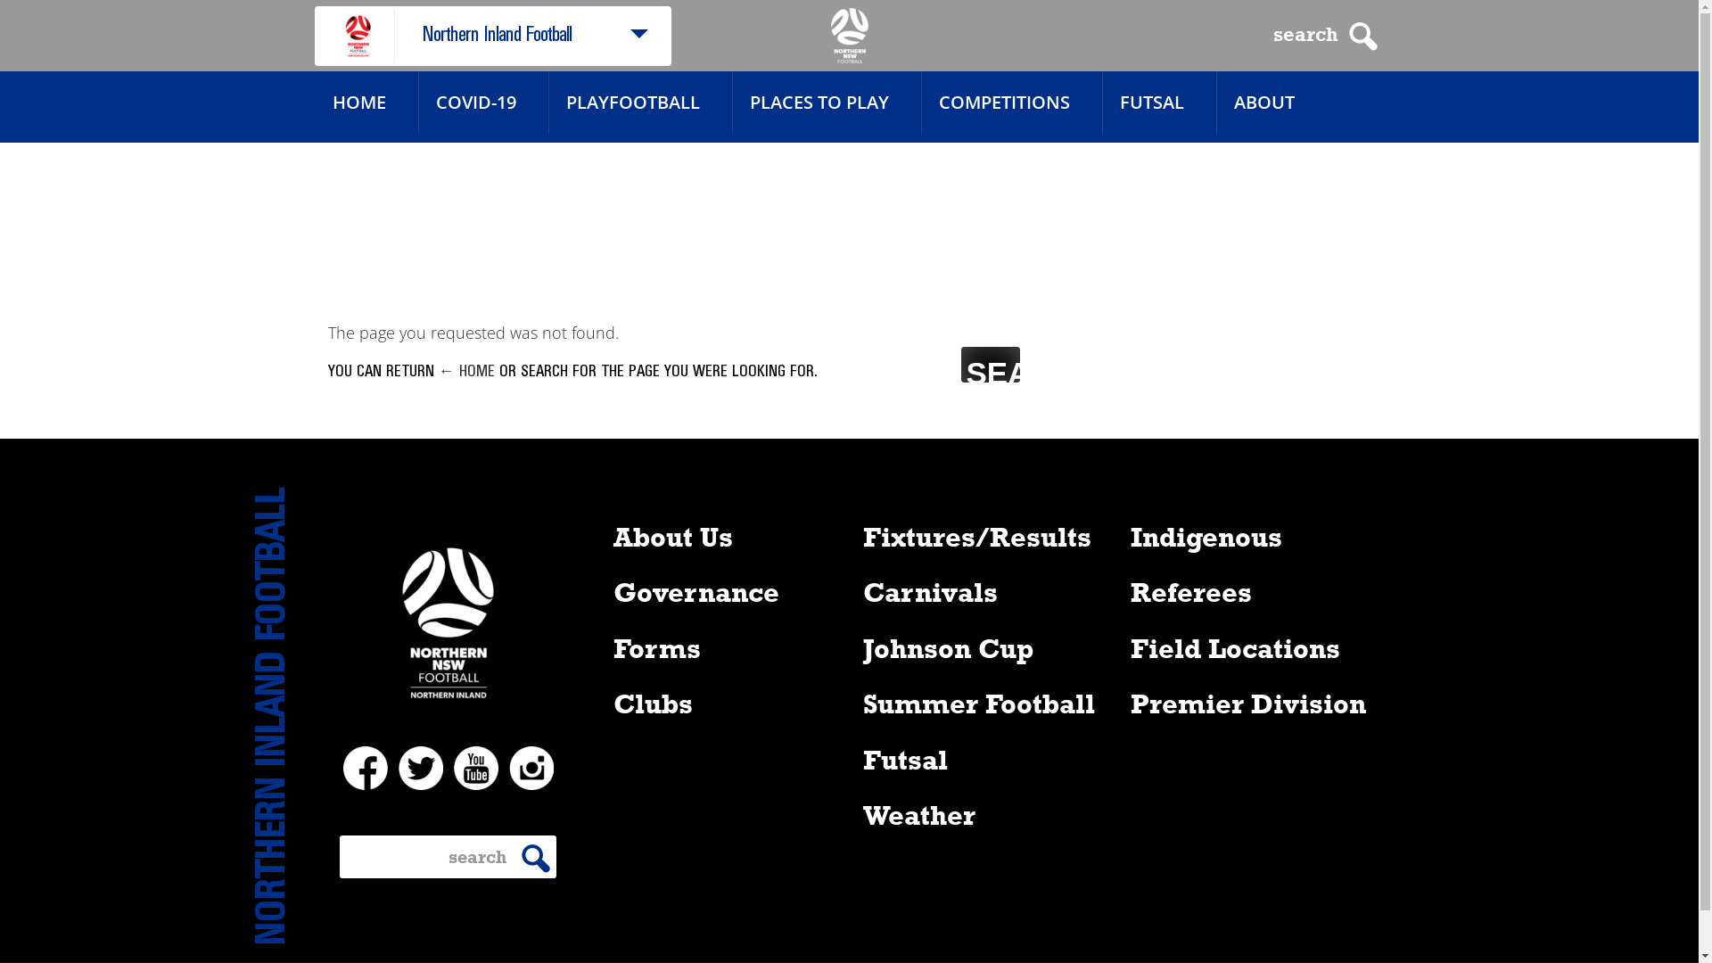  I want to click on S, so click(1362, 37).